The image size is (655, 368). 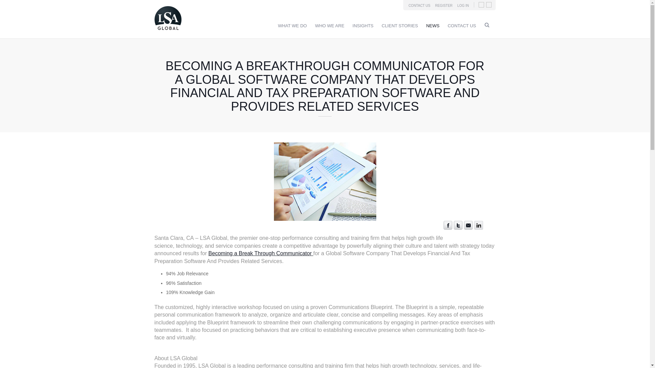 I want to click on Return to the homepage, so click(x=168, y=31).